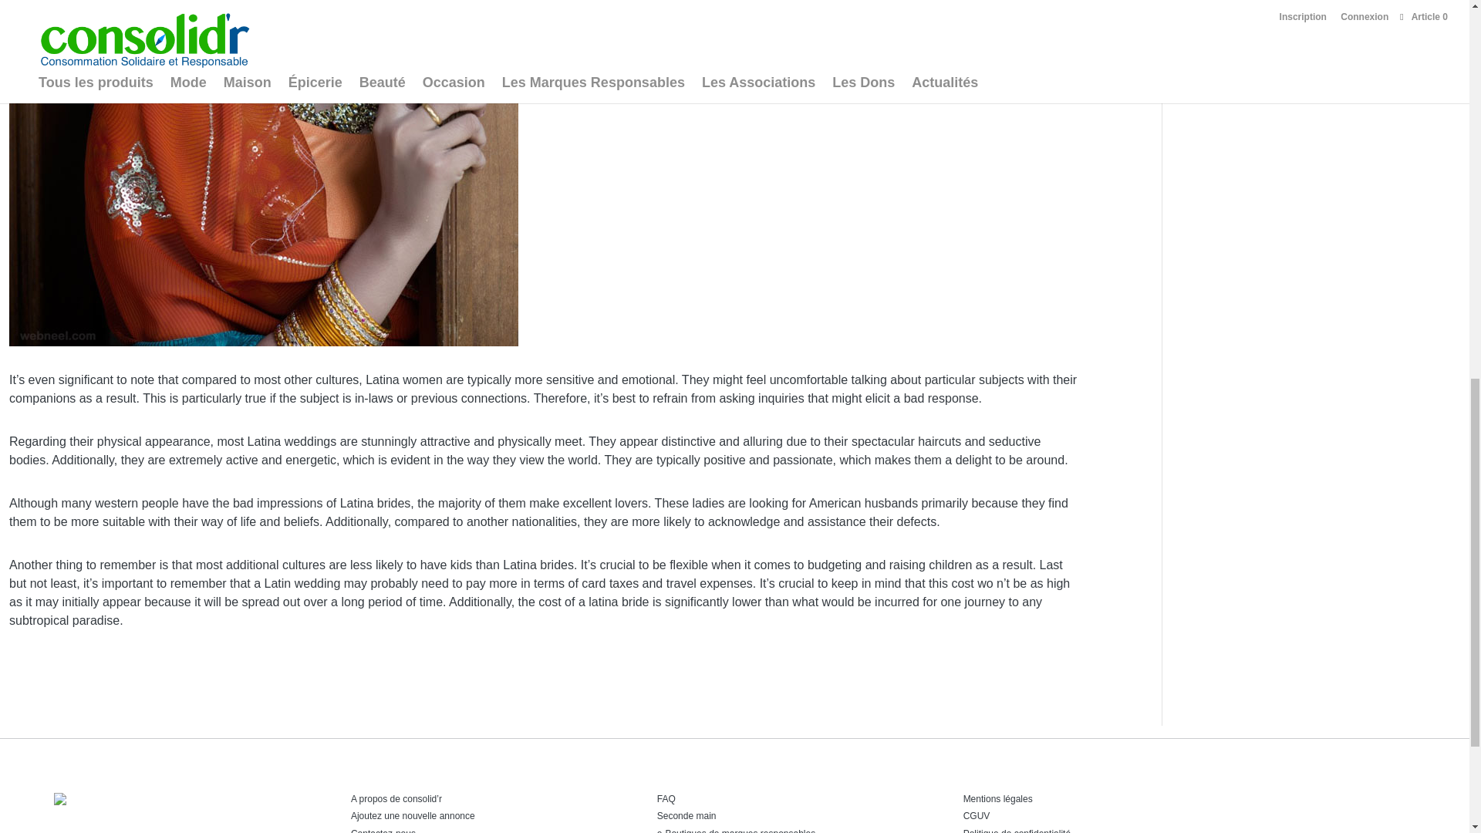  What do you see at coordinates (413, 815) in the screenshot?
I see `Ajoutez une nouvelle annonce` at bounding box center [413, 815].